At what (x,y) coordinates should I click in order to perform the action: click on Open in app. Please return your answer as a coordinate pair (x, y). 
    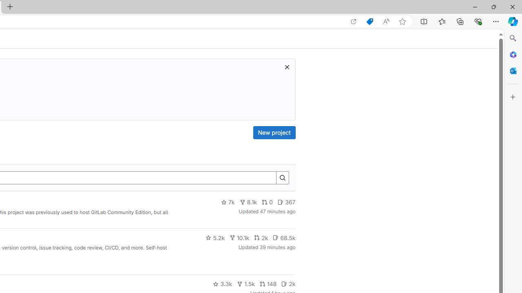
    Looking at the image, I should click on (354, 22).